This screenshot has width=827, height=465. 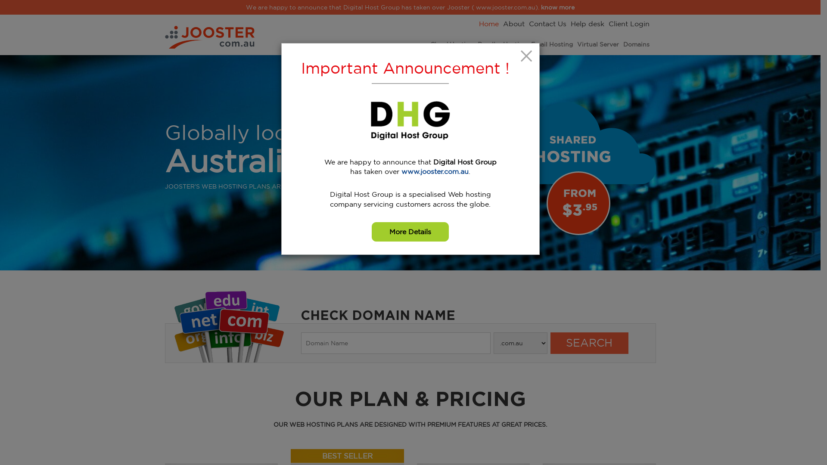 I want to click on Home, so click(x=489, y=24).